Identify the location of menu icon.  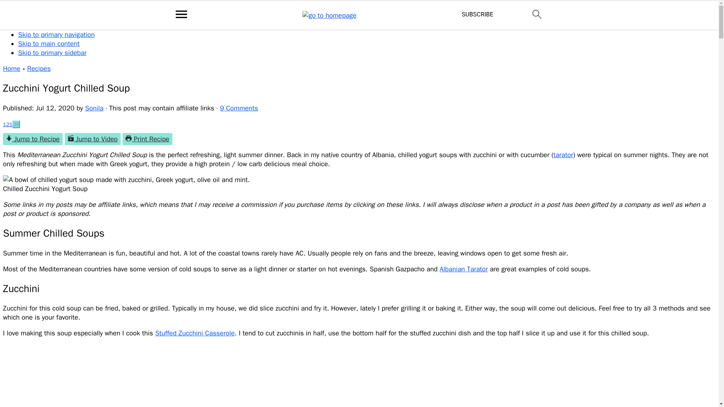
(181, 15).